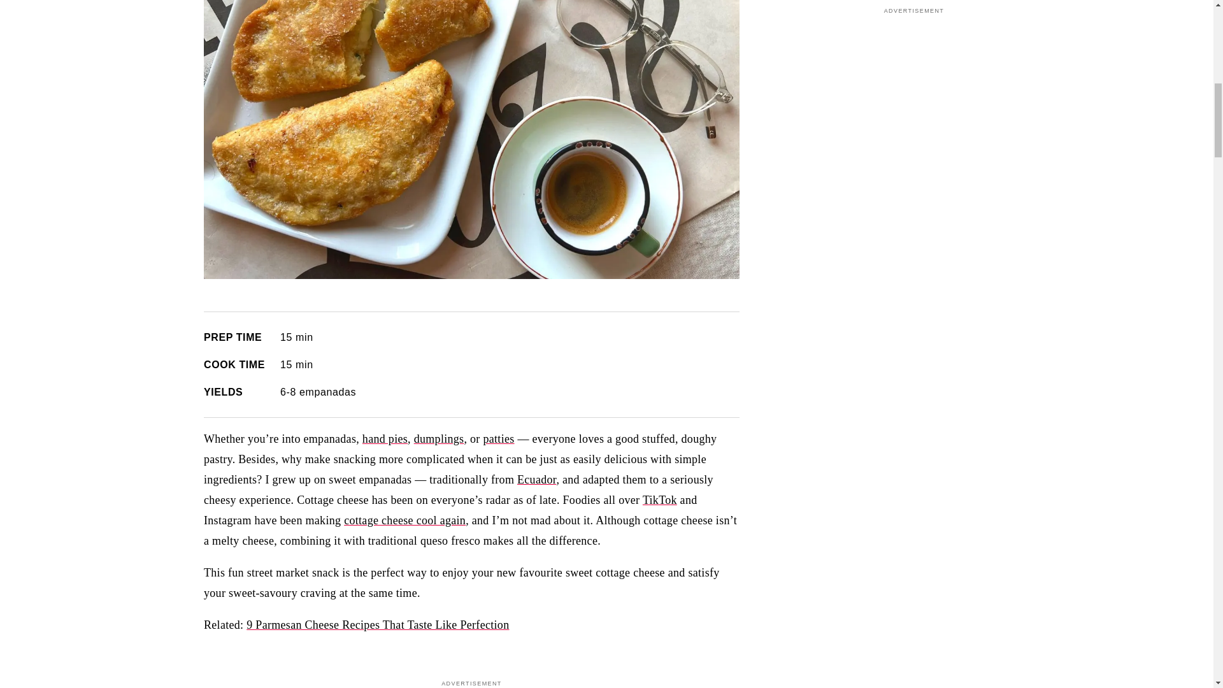  Describe the element at coordinates (498, 438) in the screenshot. I see `patties` at that location.